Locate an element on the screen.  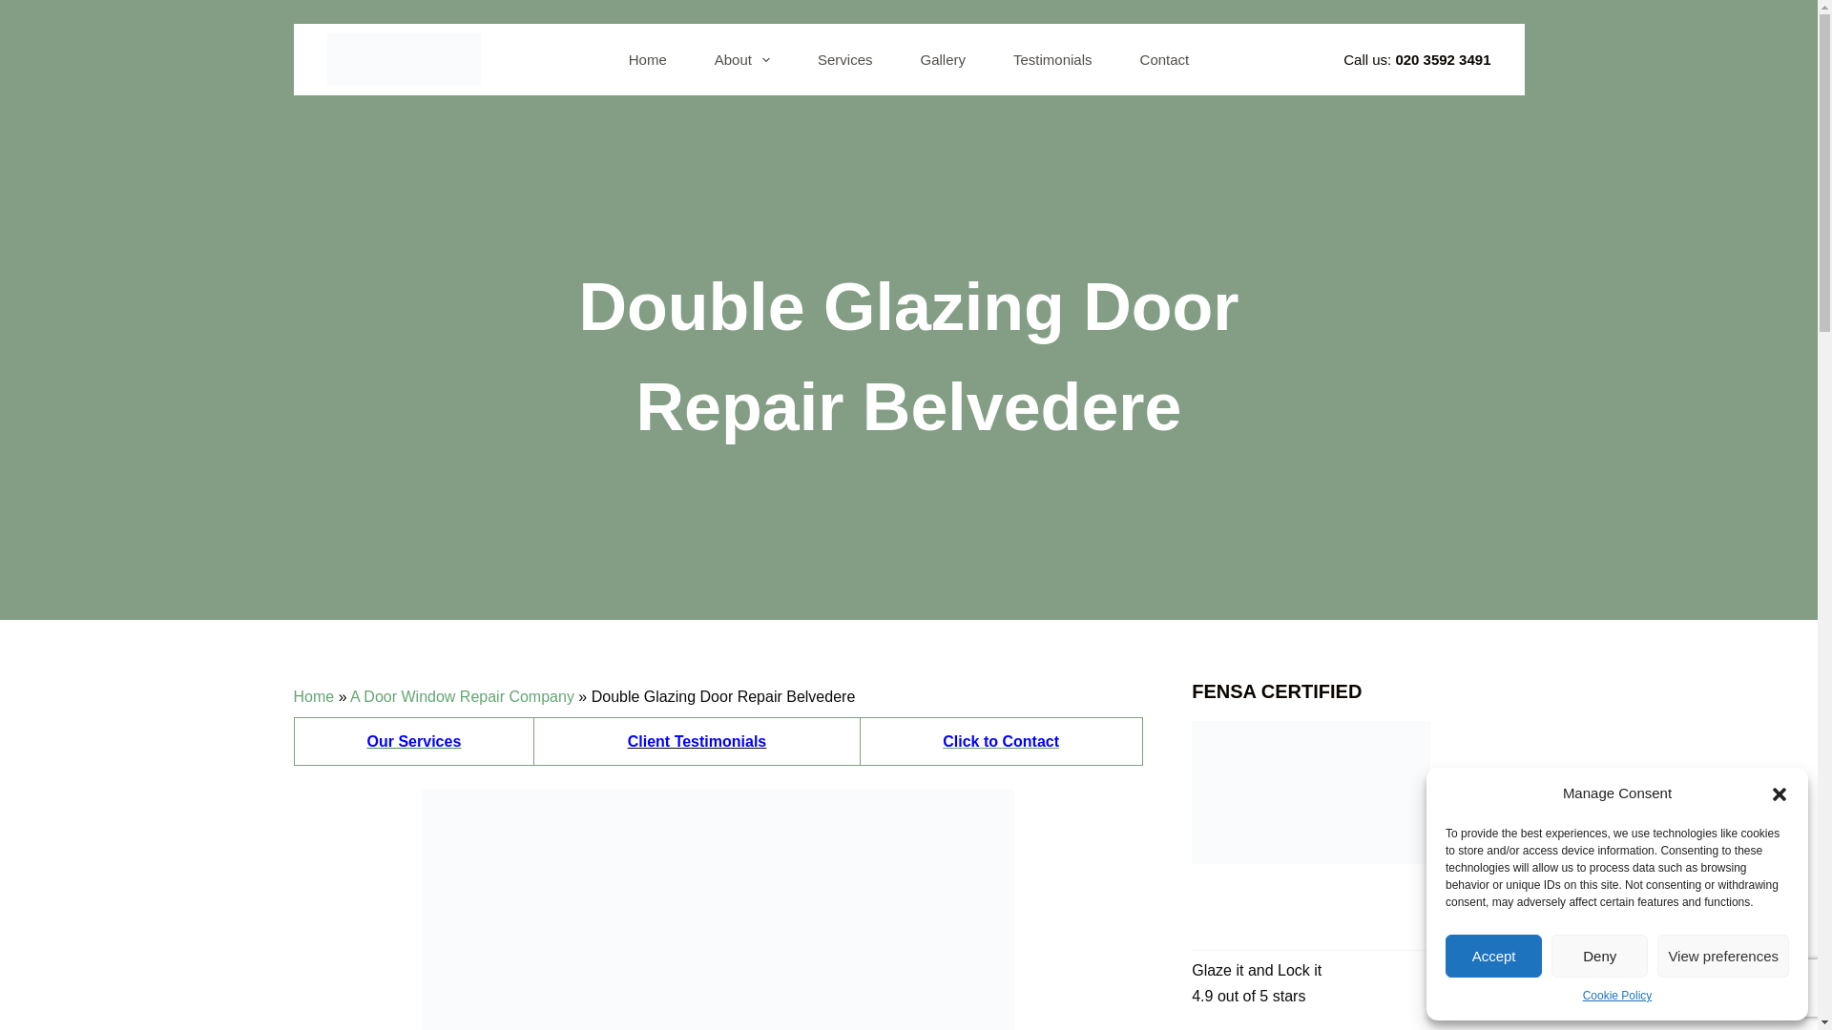
Double Glazed Door Repairs Belvedere is located at coordinates (718, 910).